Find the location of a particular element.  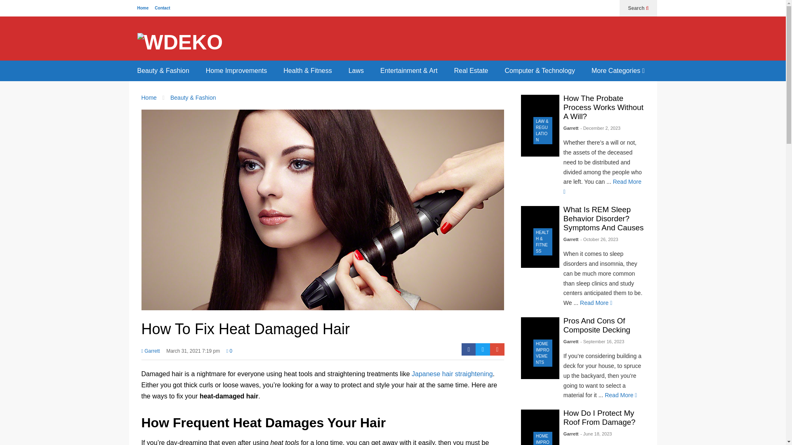

Home Improvements is located at coordinates (236, 70).